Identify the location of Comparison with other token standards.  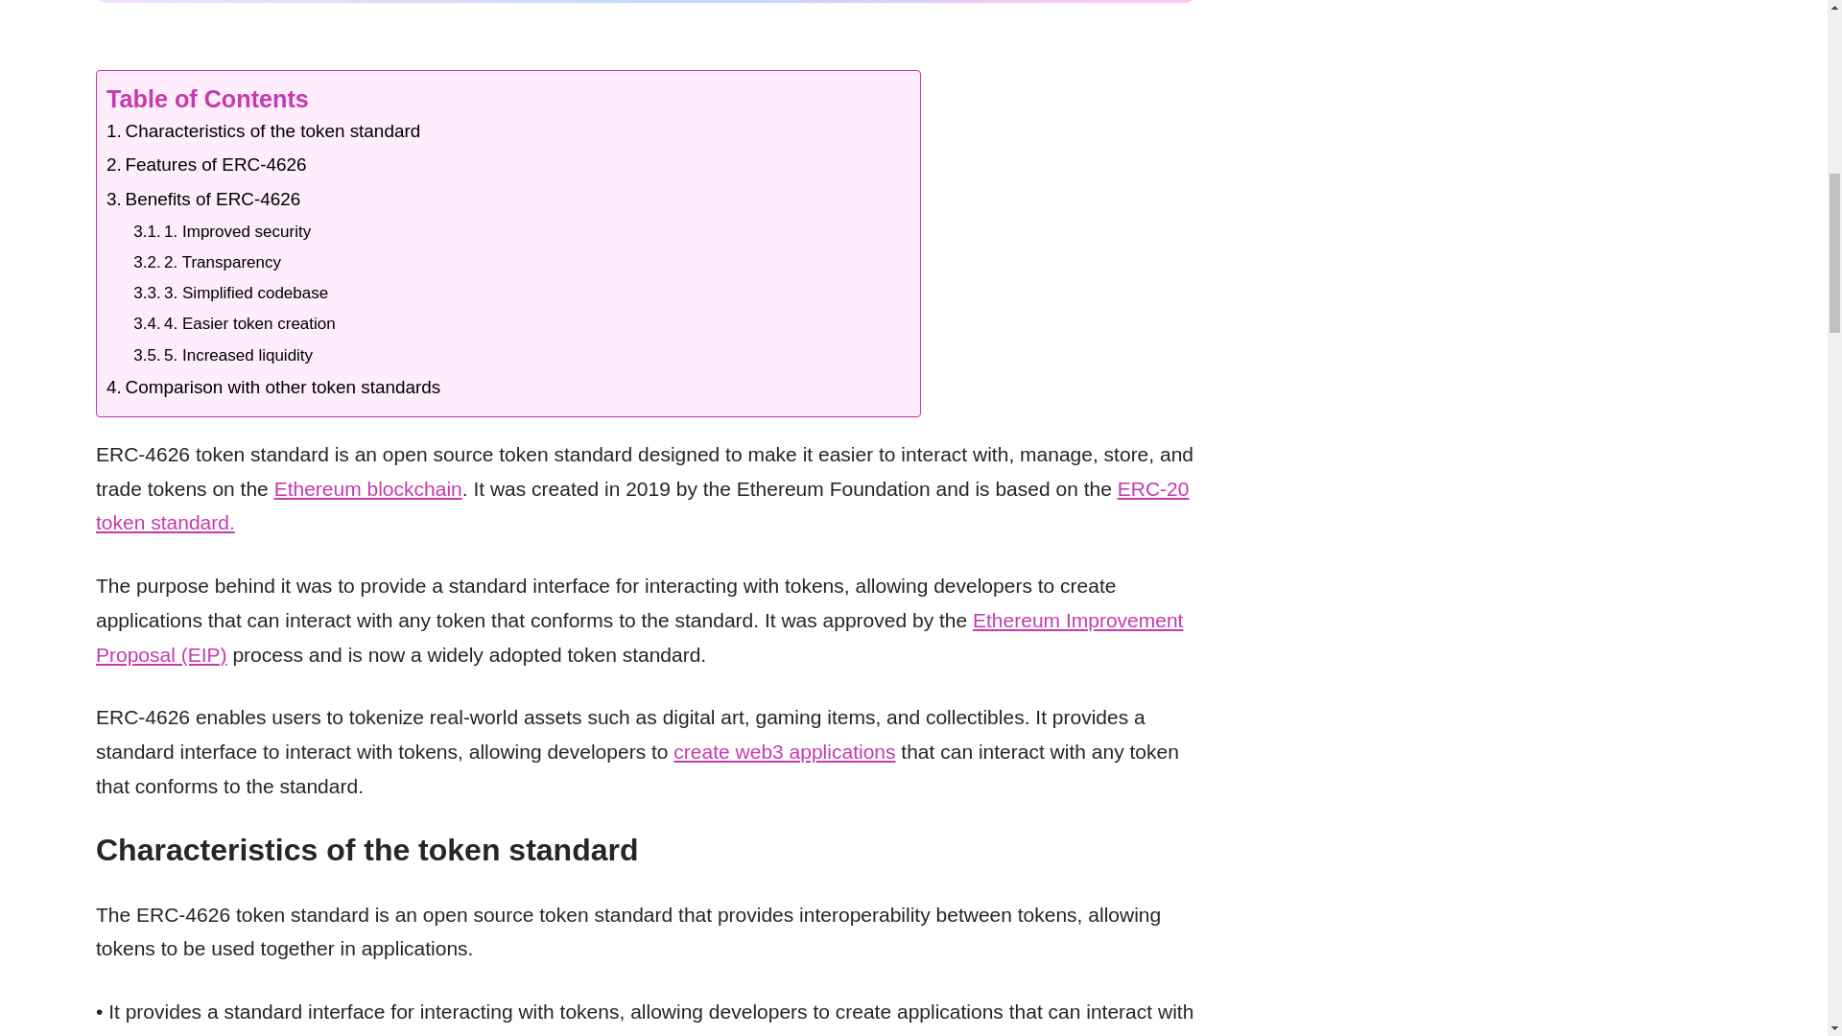
(272, 389).